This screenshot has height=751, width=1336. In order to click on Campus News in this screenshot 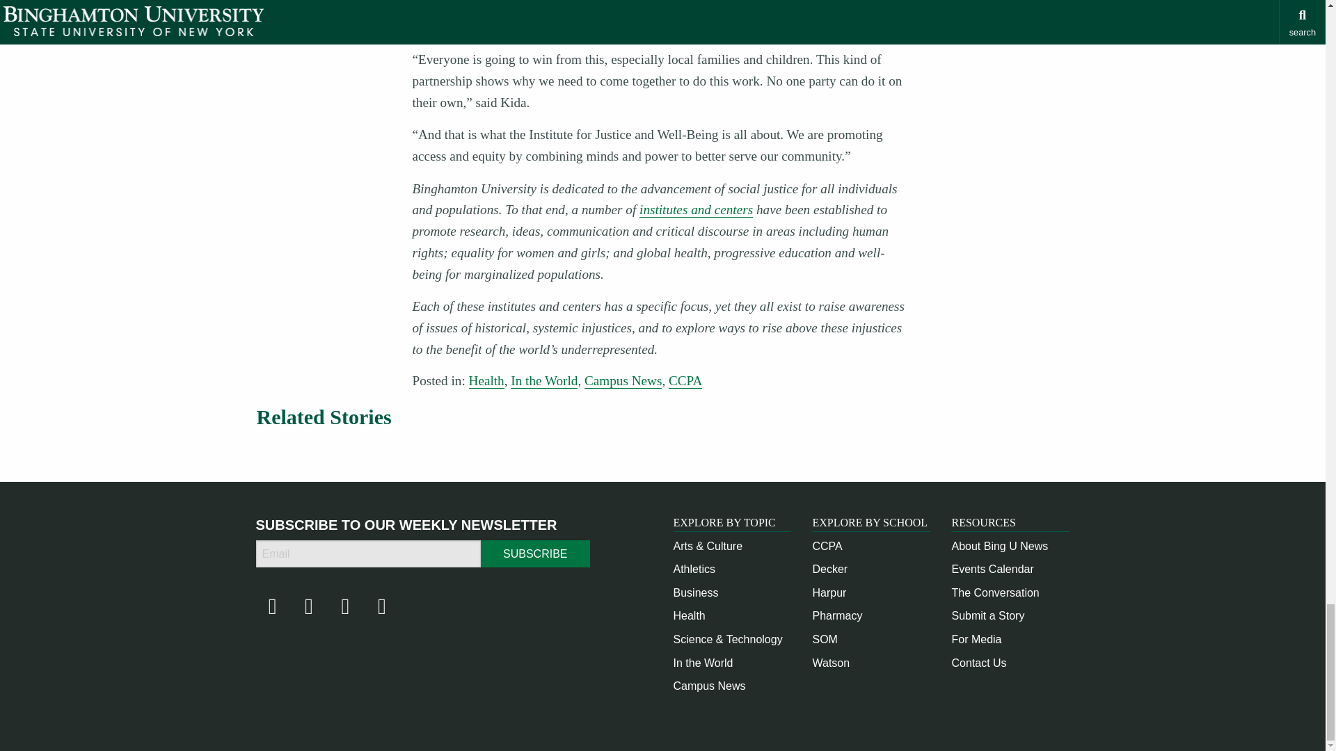, I will do `click(623, 381)`.